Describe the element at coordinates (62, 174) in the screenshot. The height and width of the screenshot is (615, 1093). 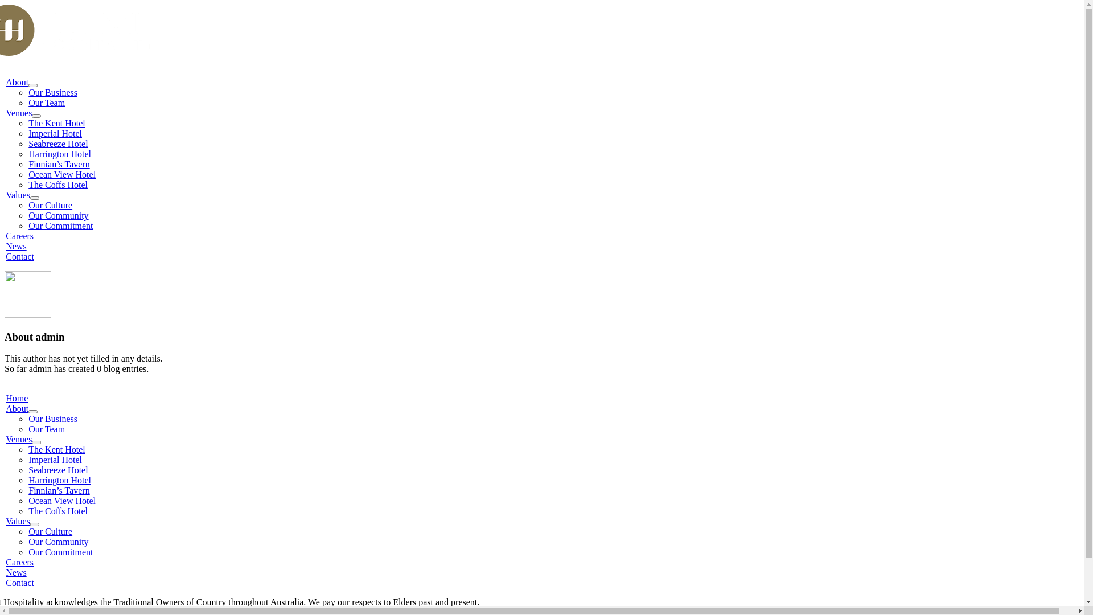
I see `Ocean View Hotel` at that location.